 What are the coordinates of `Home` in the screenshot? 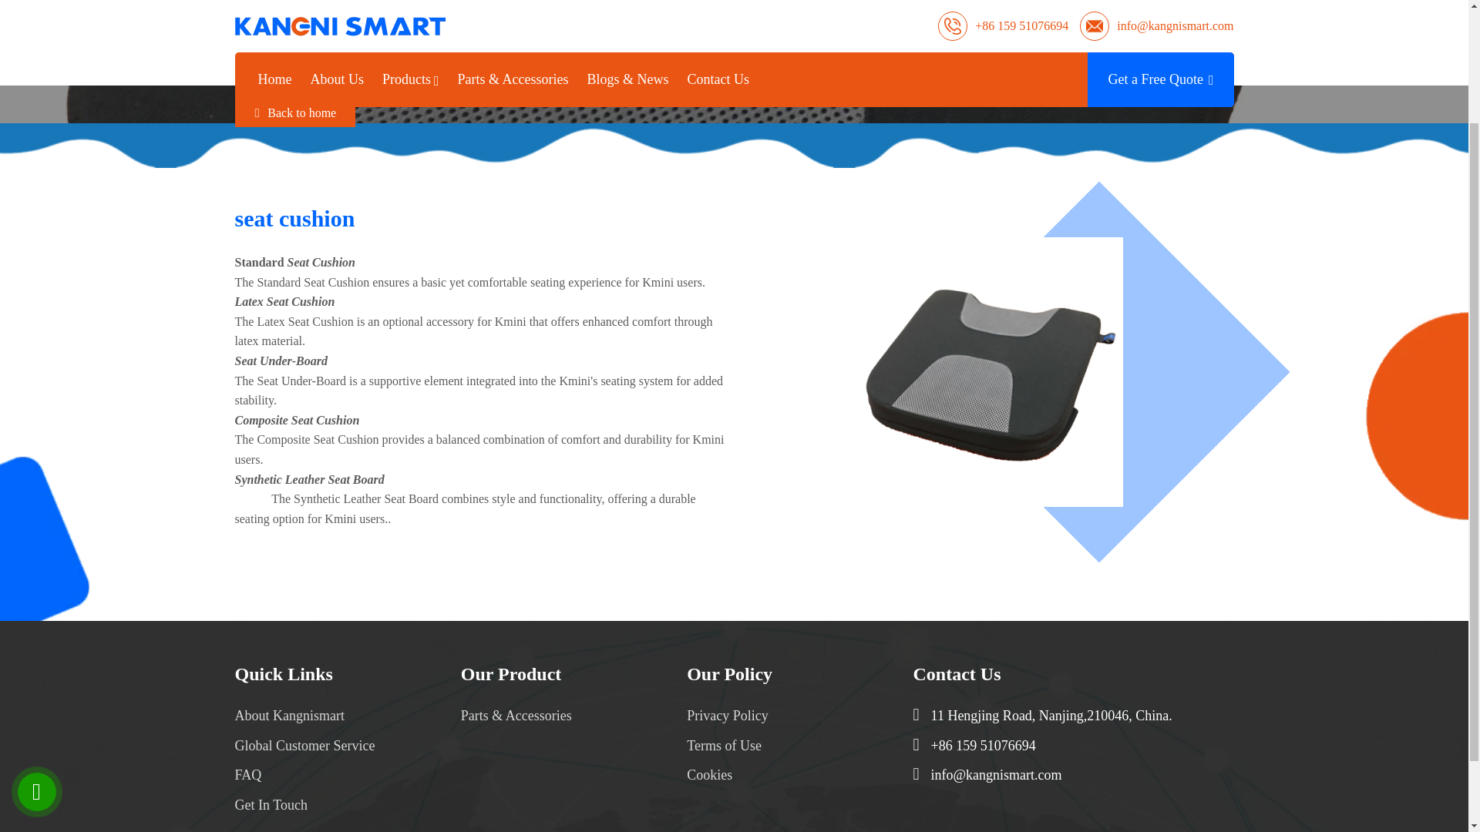 It's located at (642, 62).